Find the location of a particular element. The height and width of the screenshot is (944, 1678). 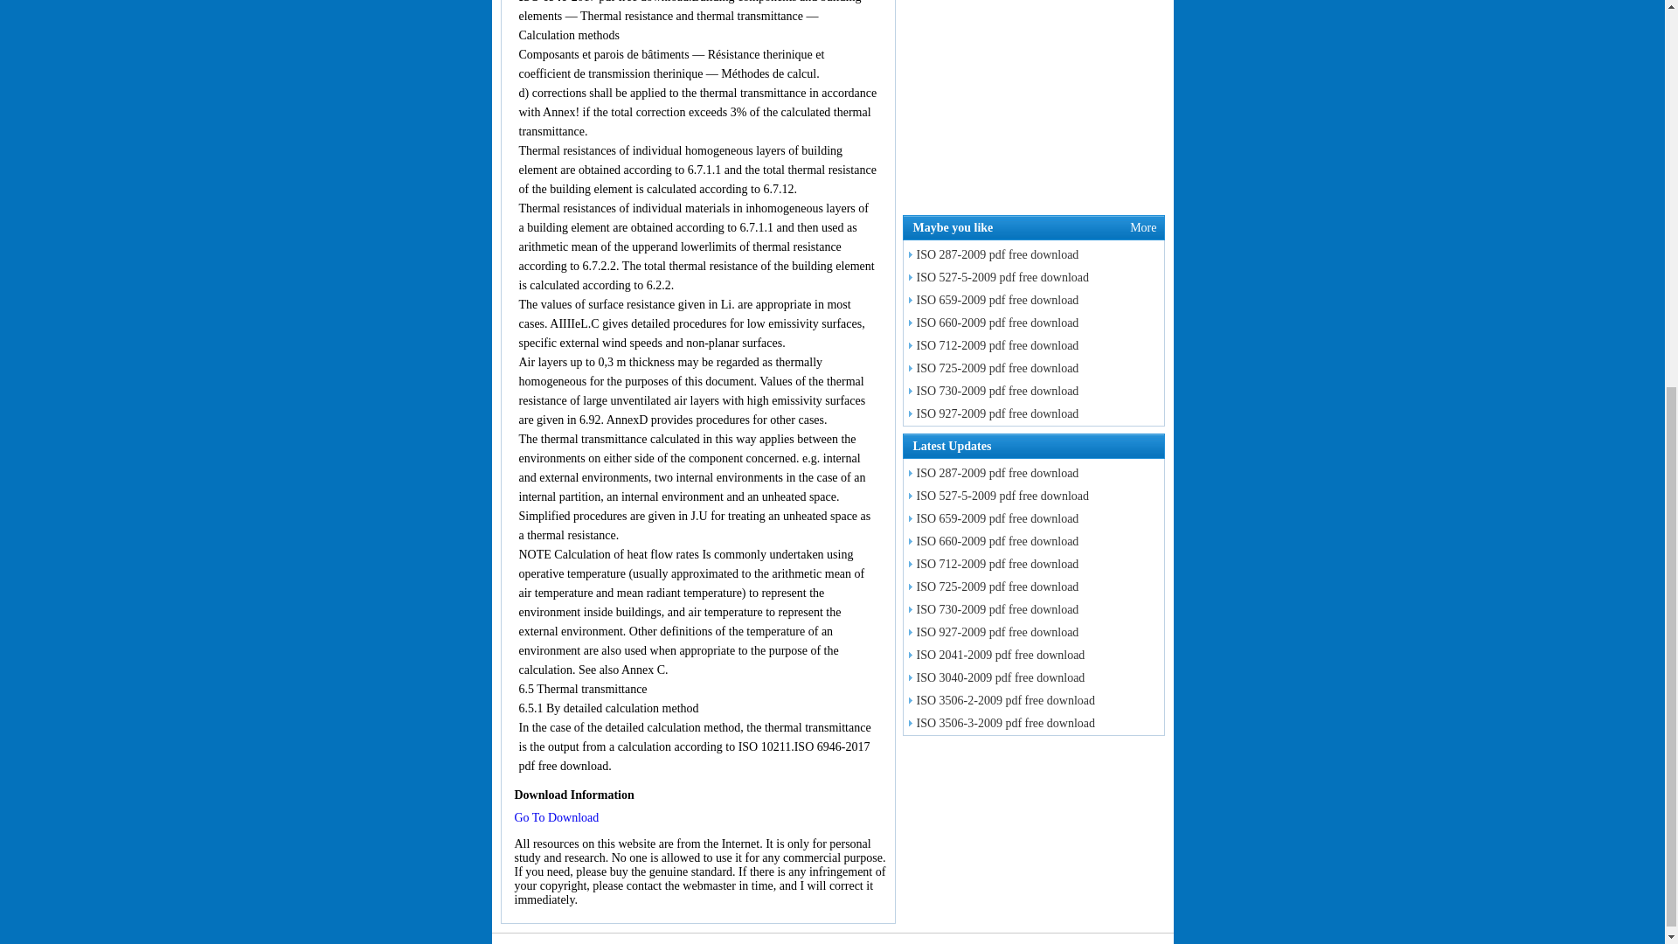

Go To Download is located at coordinates (556, 816).